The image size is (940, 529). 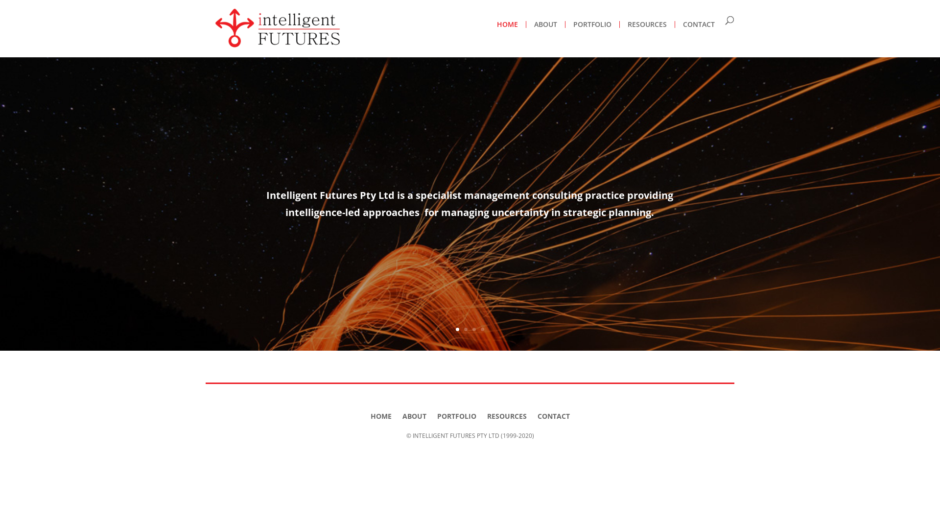 What do you see at coordinates (414, 414) in the screenshot?
I see `ABOUT` at bounding box center [414, 414].